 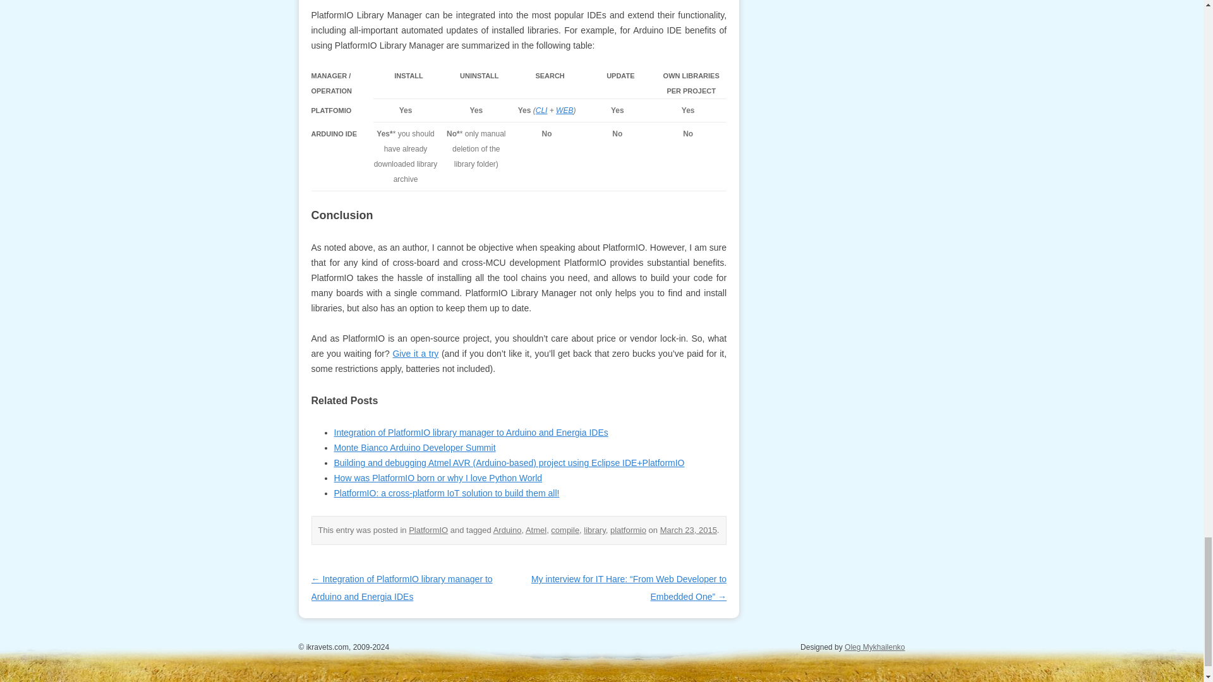 I want to click on compile, so click(x=565, y=529).